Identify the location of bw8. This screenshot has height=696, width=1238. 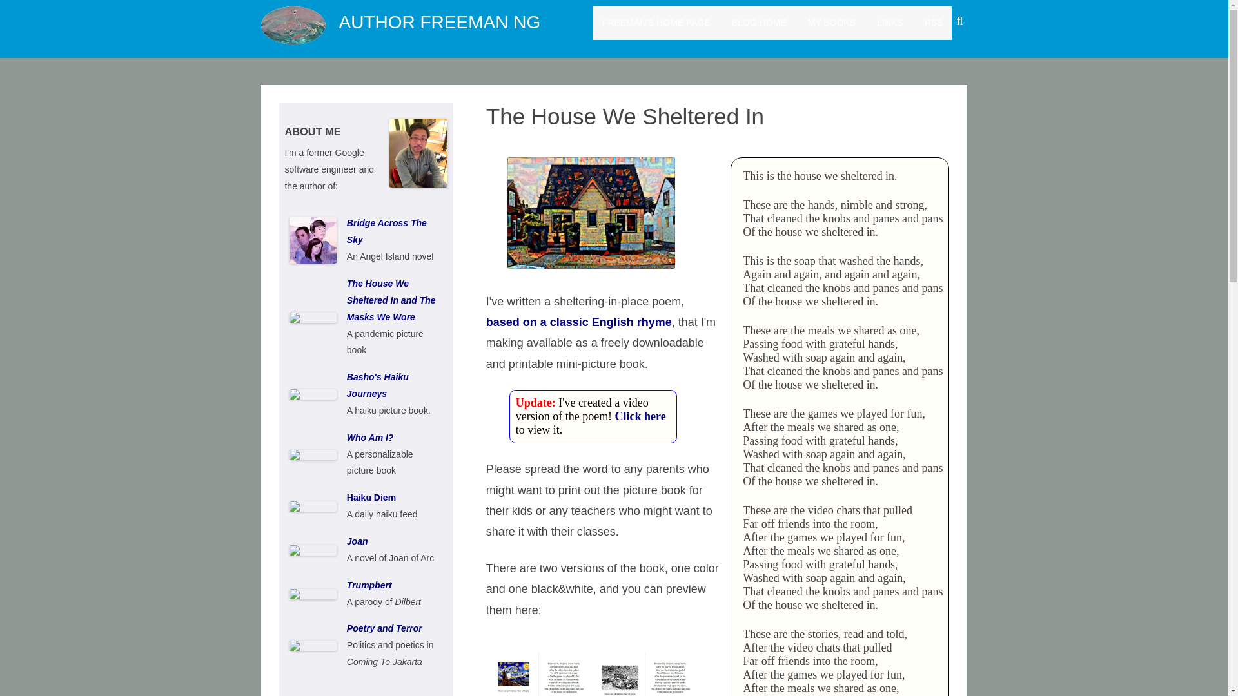
(645, 672).